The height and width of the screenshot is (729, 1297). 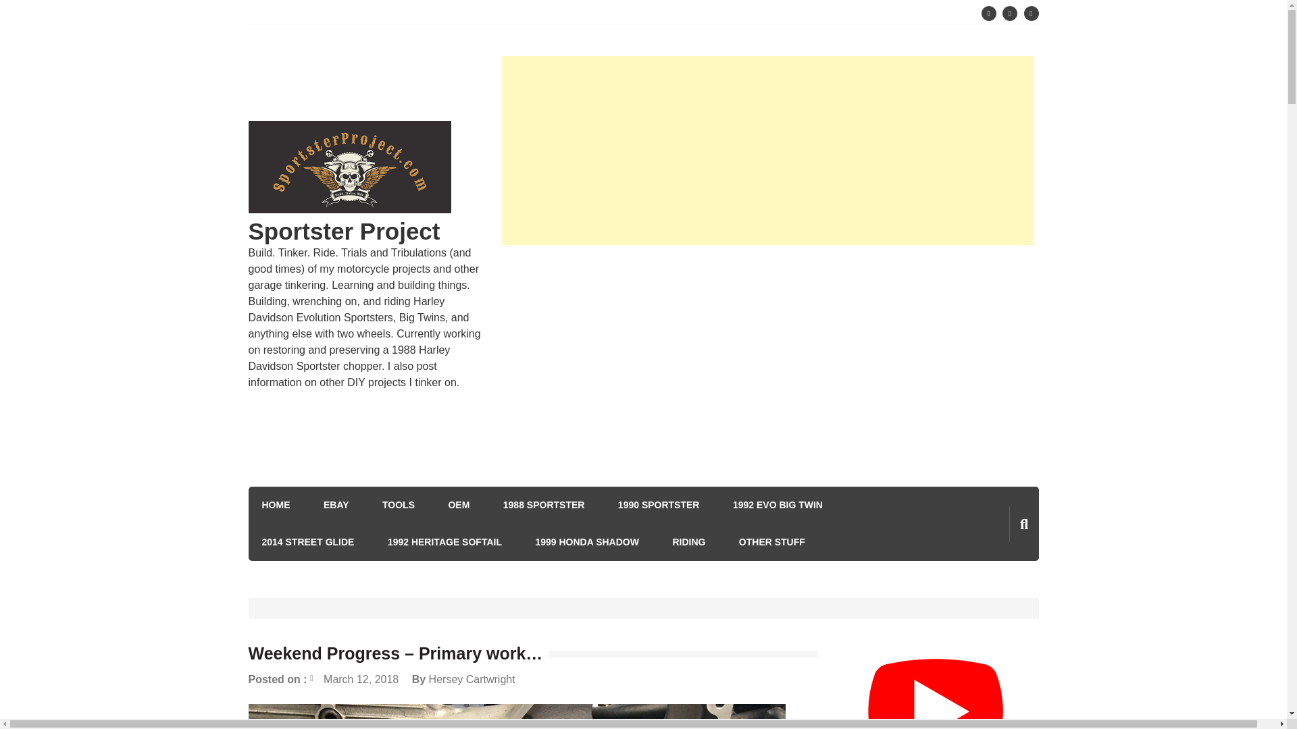 I want to click on 1992 EVO BIG TWIN, so click(x=777, y=505).